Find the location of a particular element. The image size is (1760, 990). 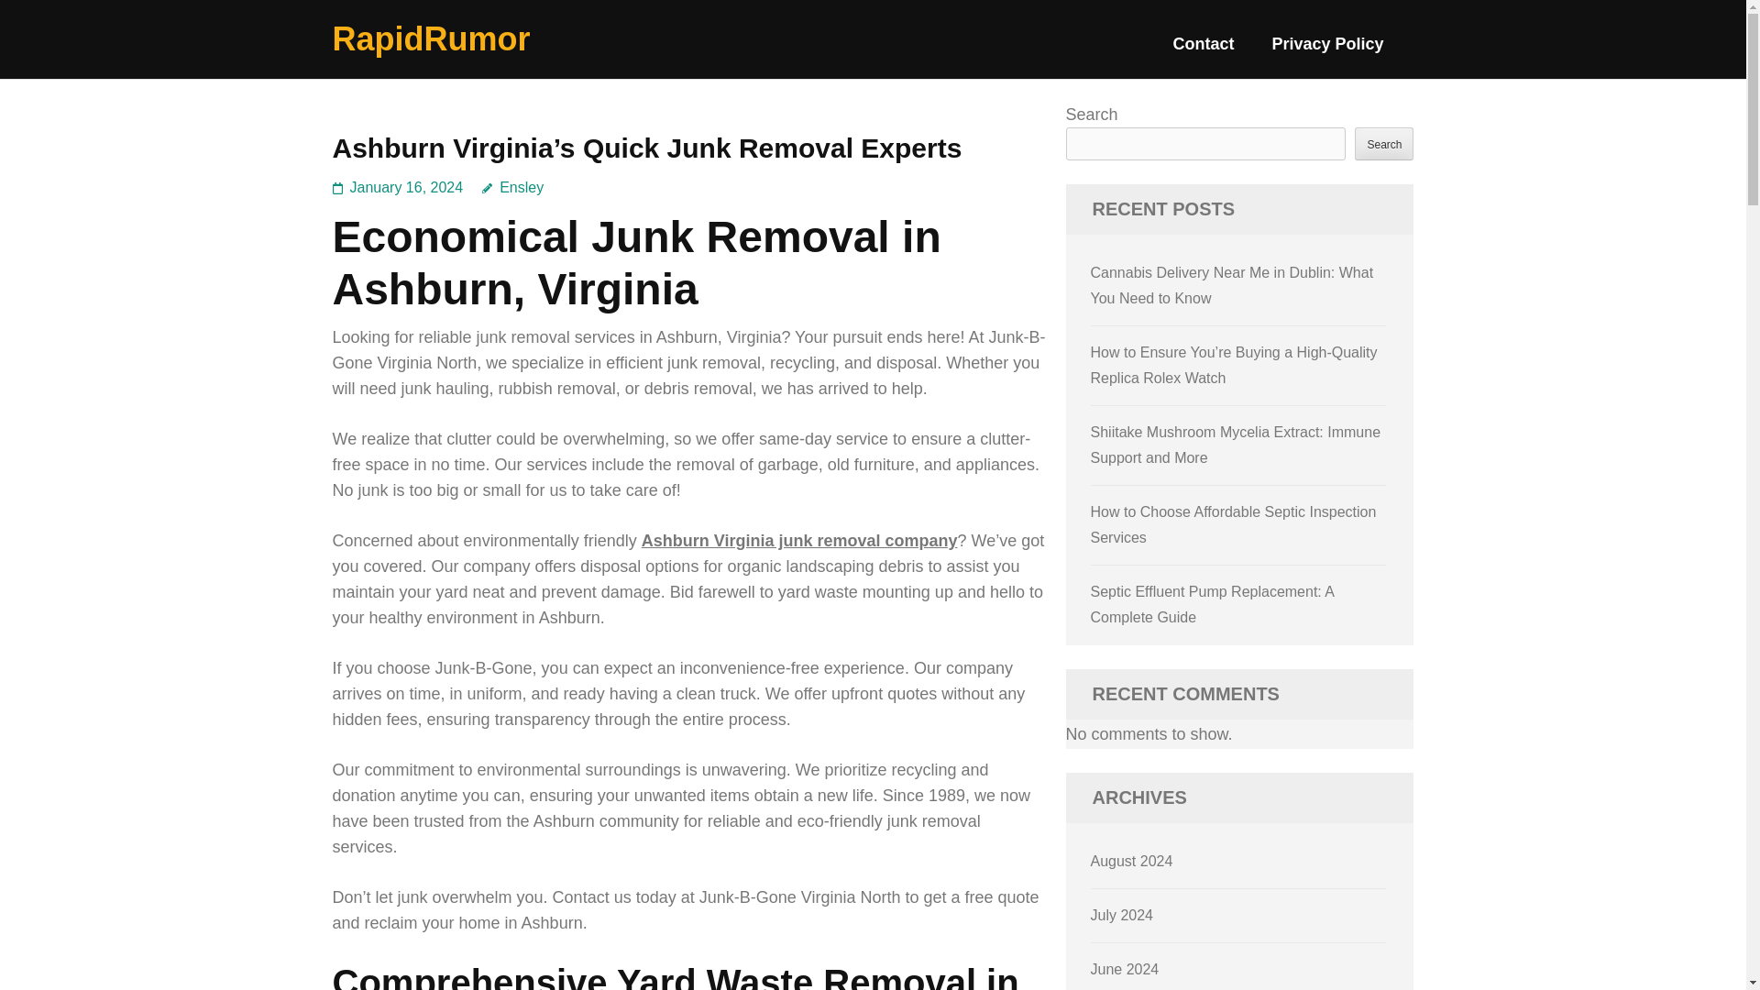

January 16, 2024 is located at coordinates (407, 187).